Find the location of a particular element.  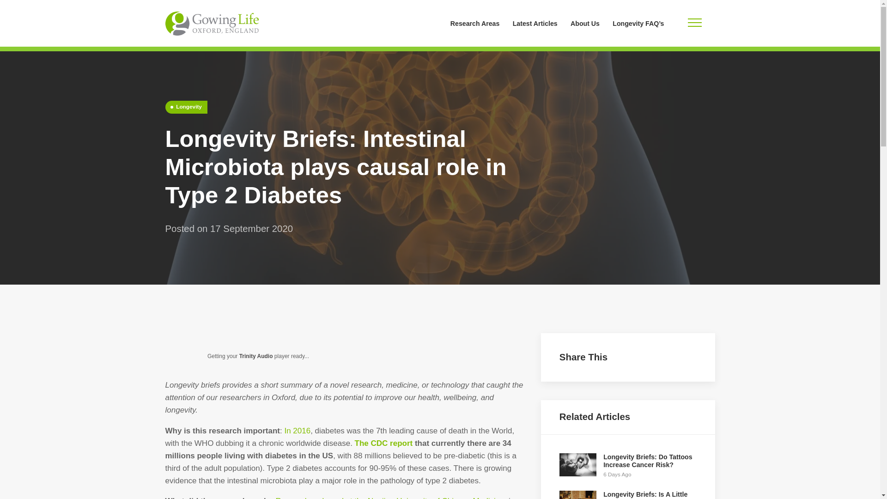

Research Areas is located at coordinates (475, 23).